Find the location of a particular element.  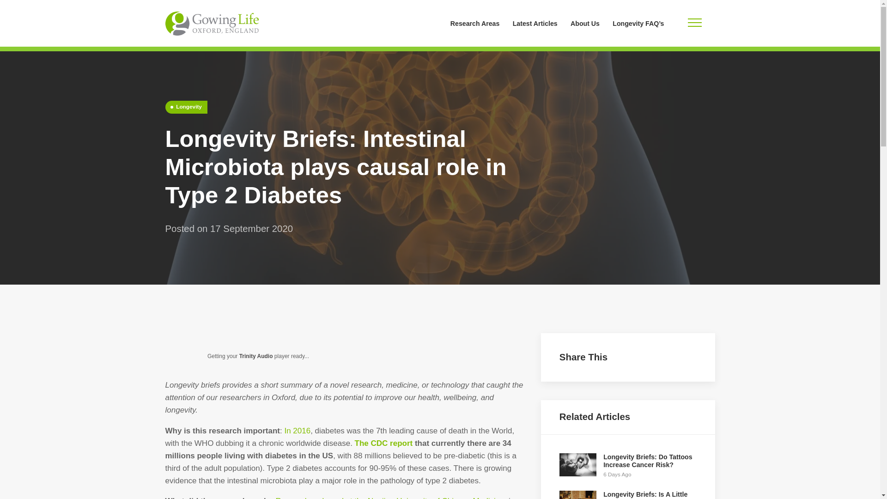

Research Areas is located at coordinates (475, 23).